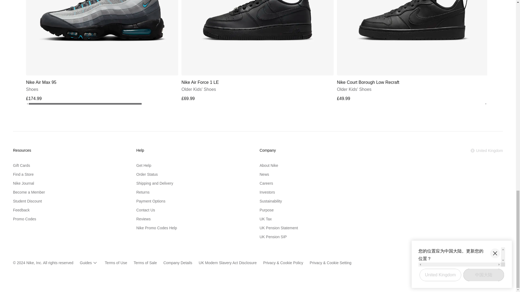 The image size is (520, 292). Describe the element at coordinates (486, 151) in the screenshot. I see `Selected Location: United Kingdom` at that location.